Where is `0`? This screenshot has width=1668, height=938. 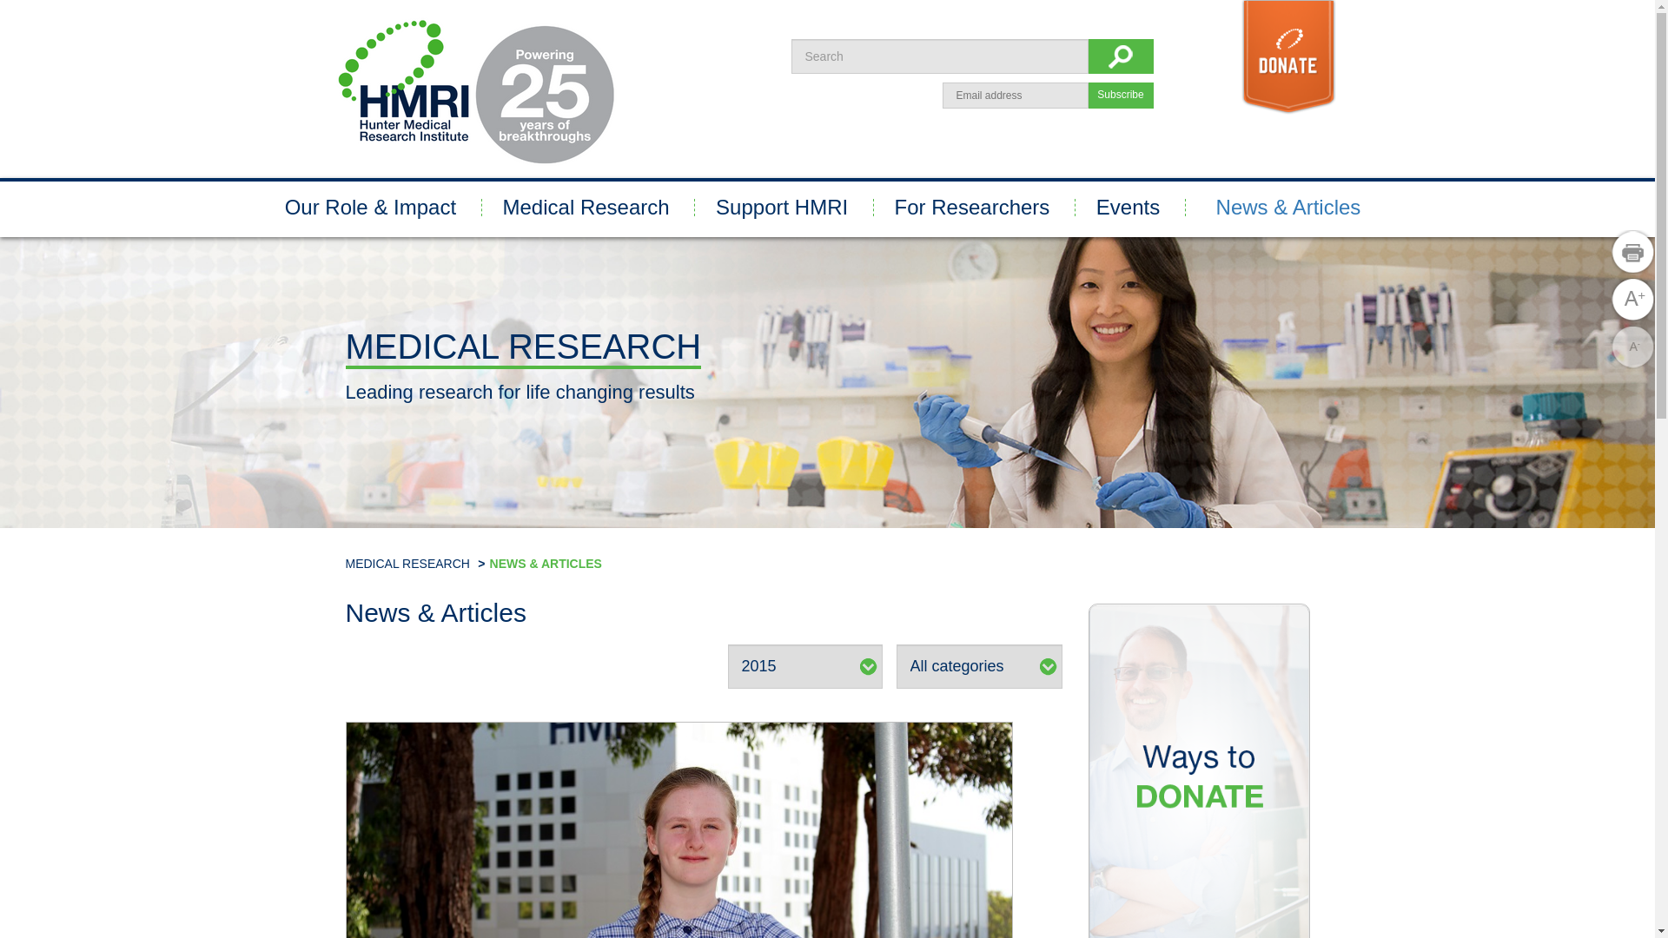 0 is located at coordinates (1633, 252).